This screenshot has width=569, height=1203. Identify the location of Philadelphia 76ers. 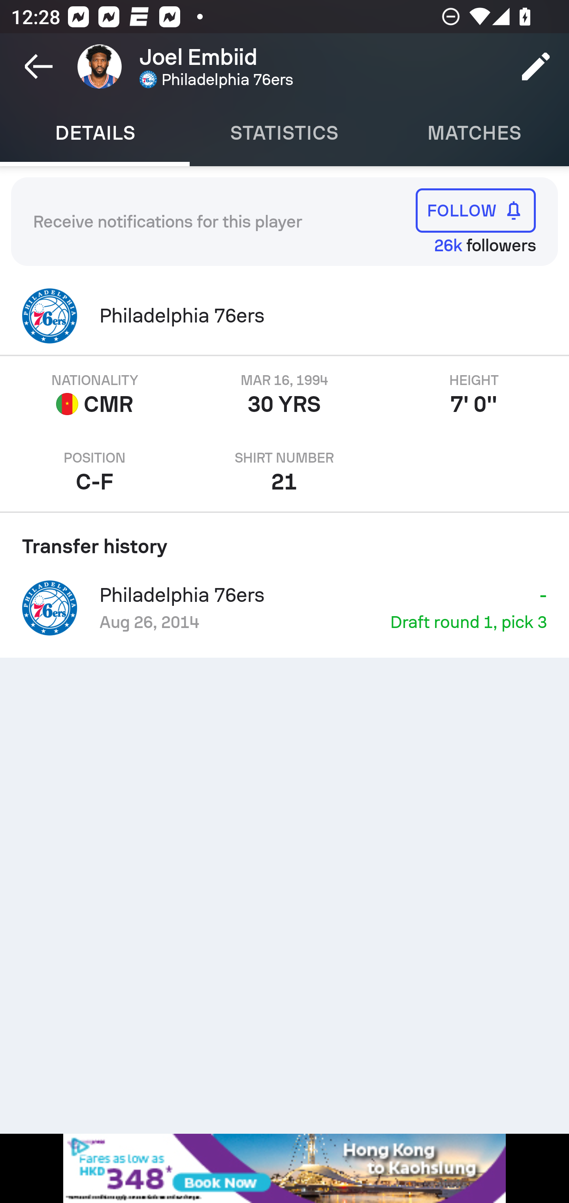
(284, 316).